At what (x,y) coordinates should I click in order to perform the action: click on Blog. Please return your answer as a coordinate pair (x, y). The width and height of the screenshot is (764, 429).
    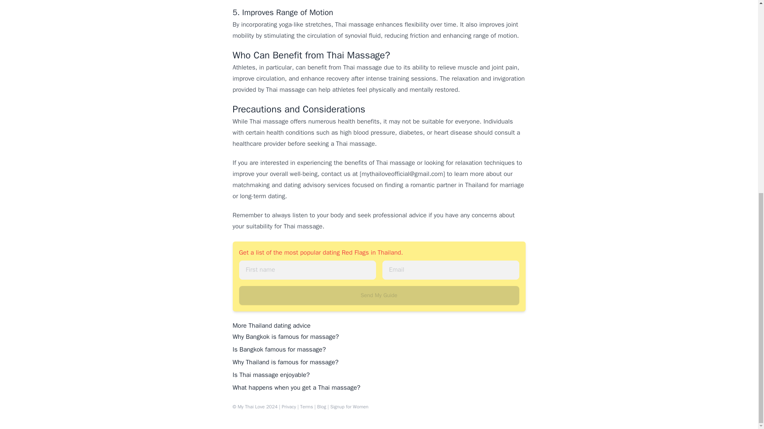
    Looking at the image, I should click on (322, 407).